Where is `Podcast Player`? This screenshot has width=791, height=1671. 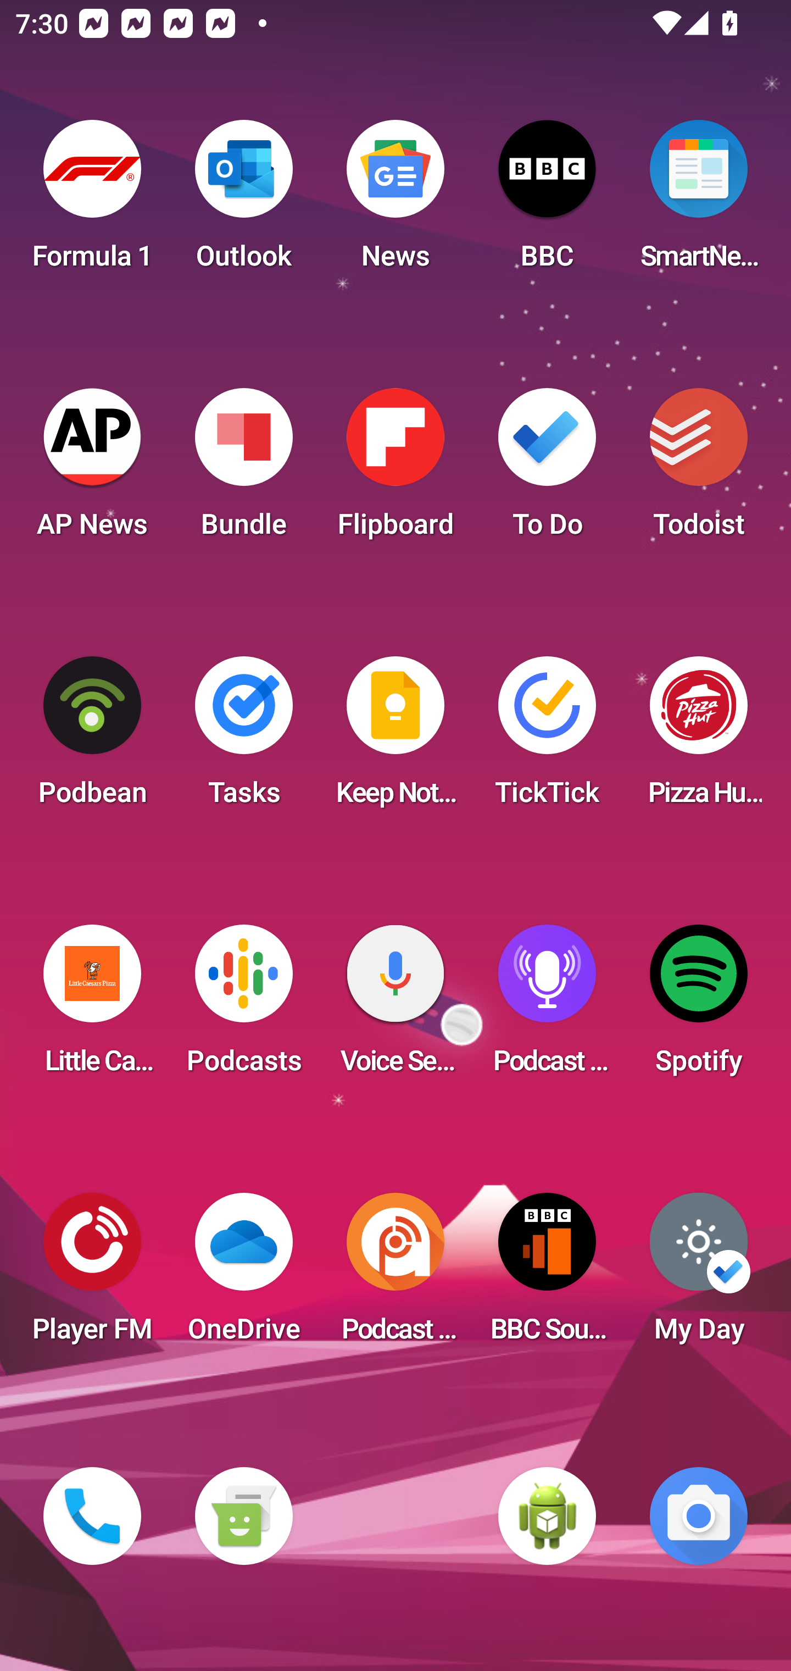 Podcast Player is located at coordinates (547, 1006).